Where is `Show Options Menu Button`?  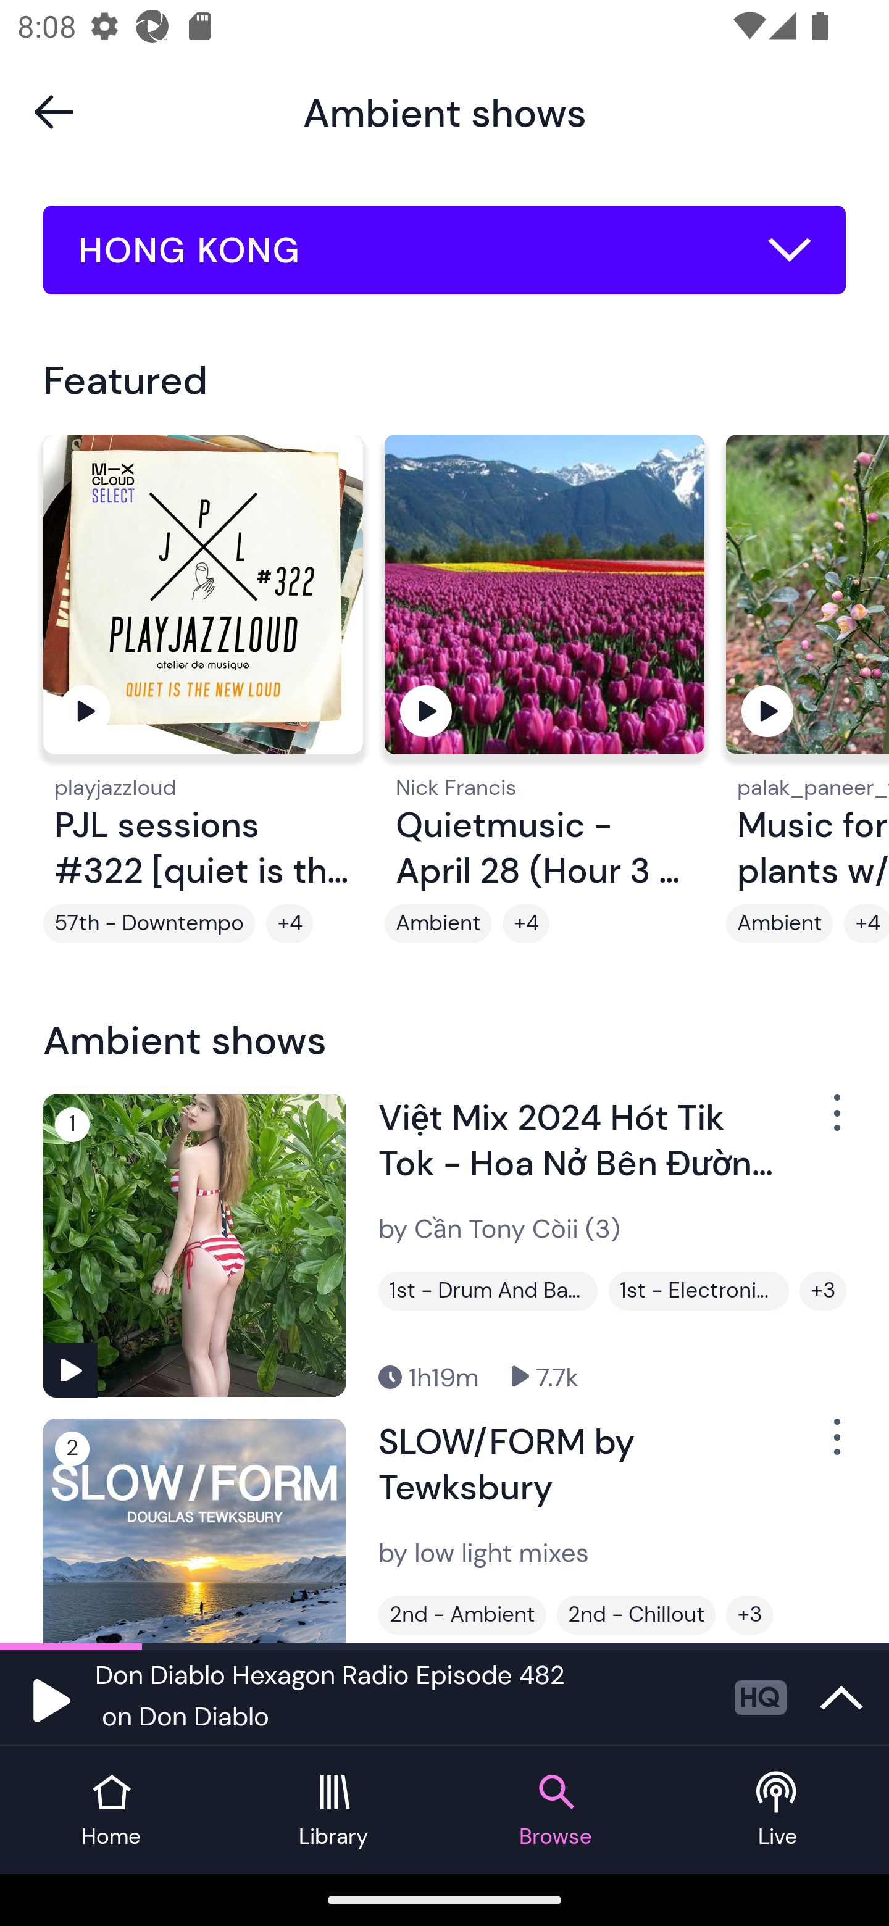
Show Options Menu Button is located at coordinates (835, 1447).